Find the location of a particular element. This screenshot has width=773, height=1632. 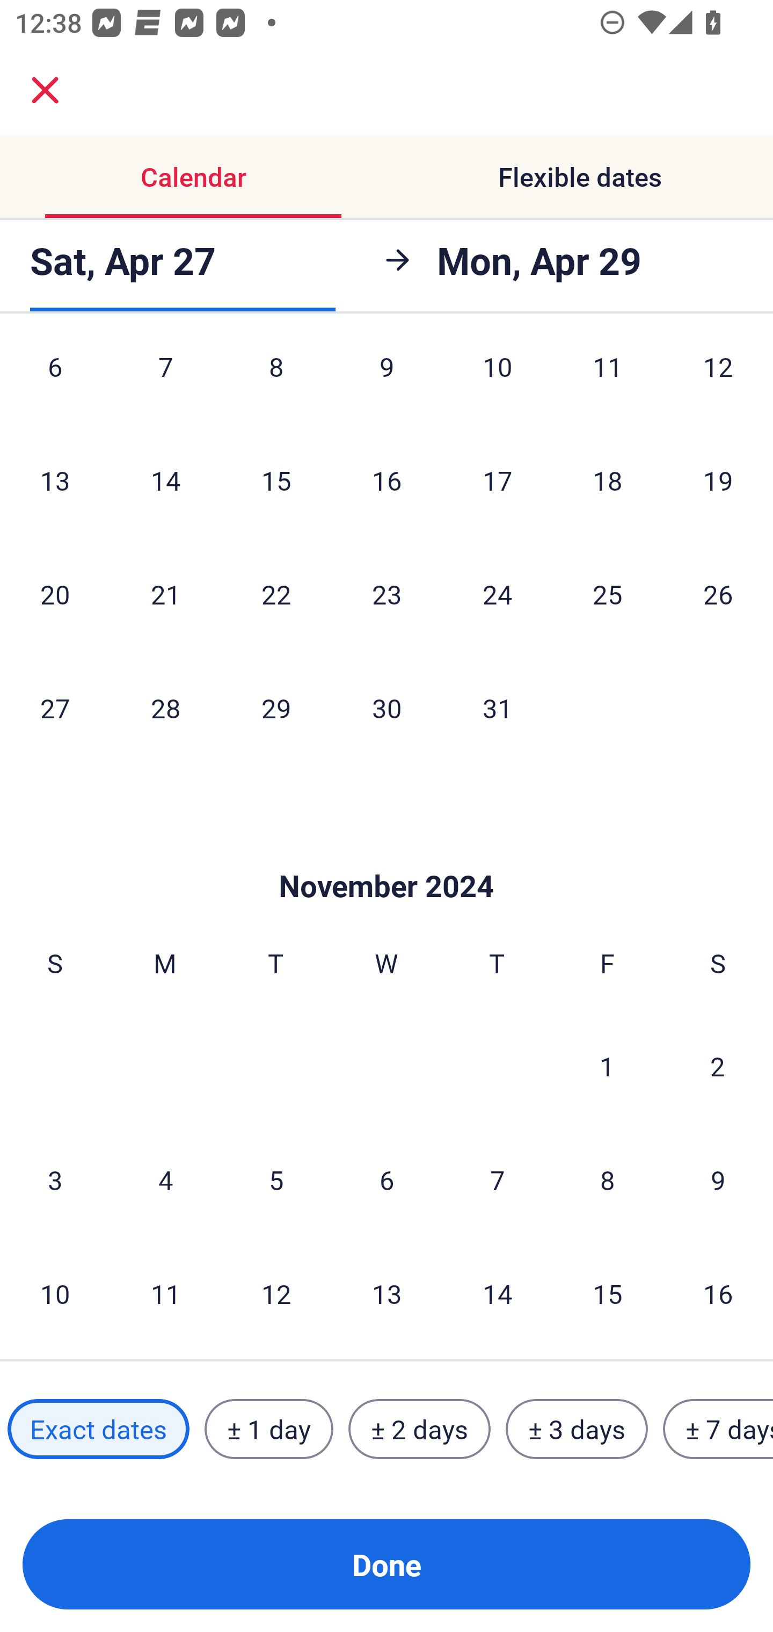

23 Wednesday, October 23, 2024 is located at coordinates (386, 594).